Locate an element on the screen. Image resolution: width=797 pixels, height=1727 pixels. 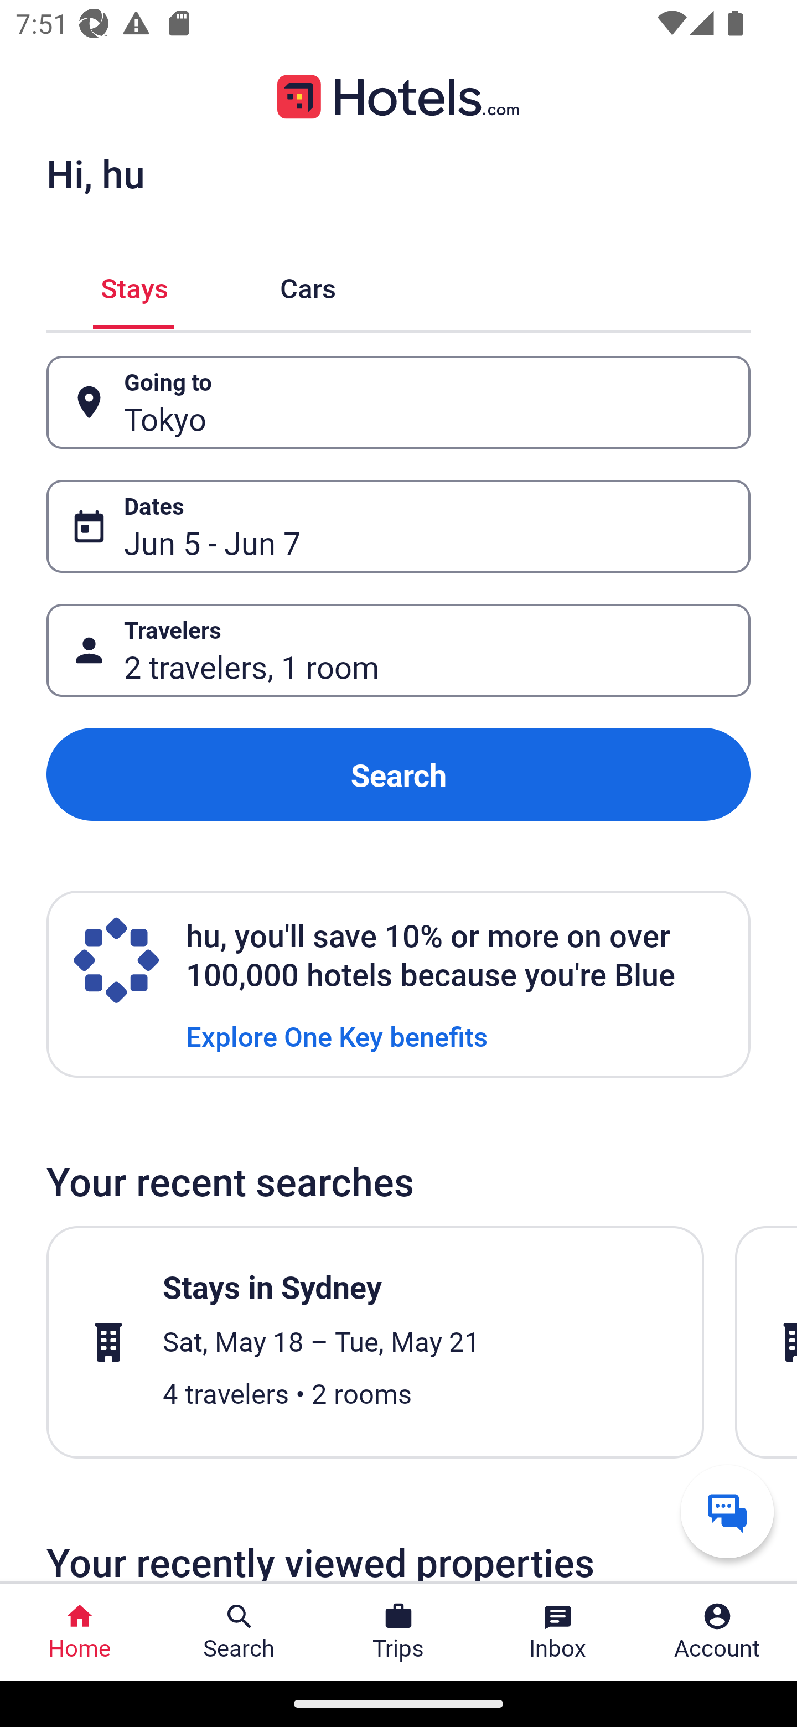
Hi, hu is located at coordinates (95, 173).